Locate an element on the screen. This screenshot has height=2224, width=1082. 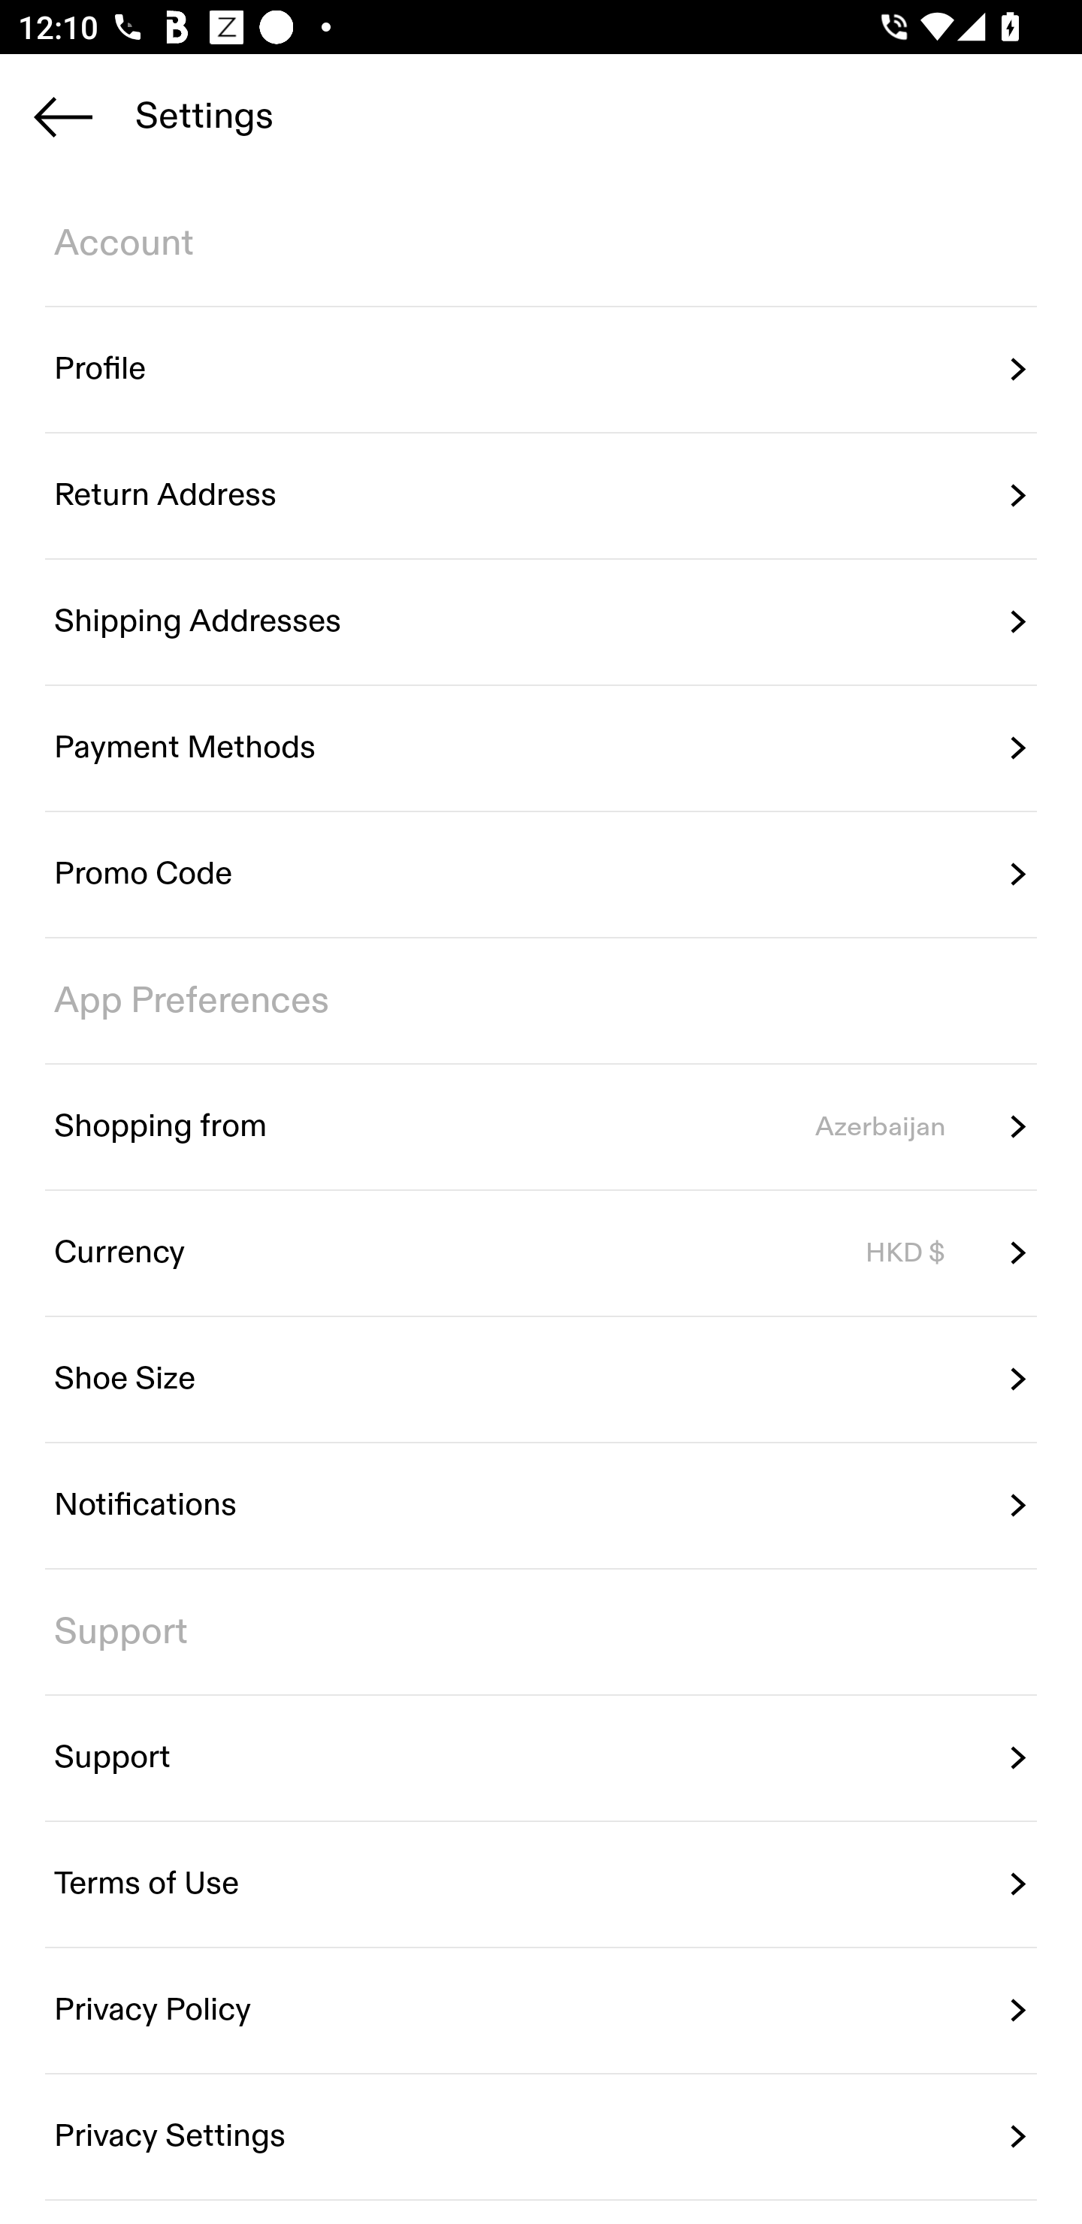
Currency HKD $ is located at coordinates (541, 1253).